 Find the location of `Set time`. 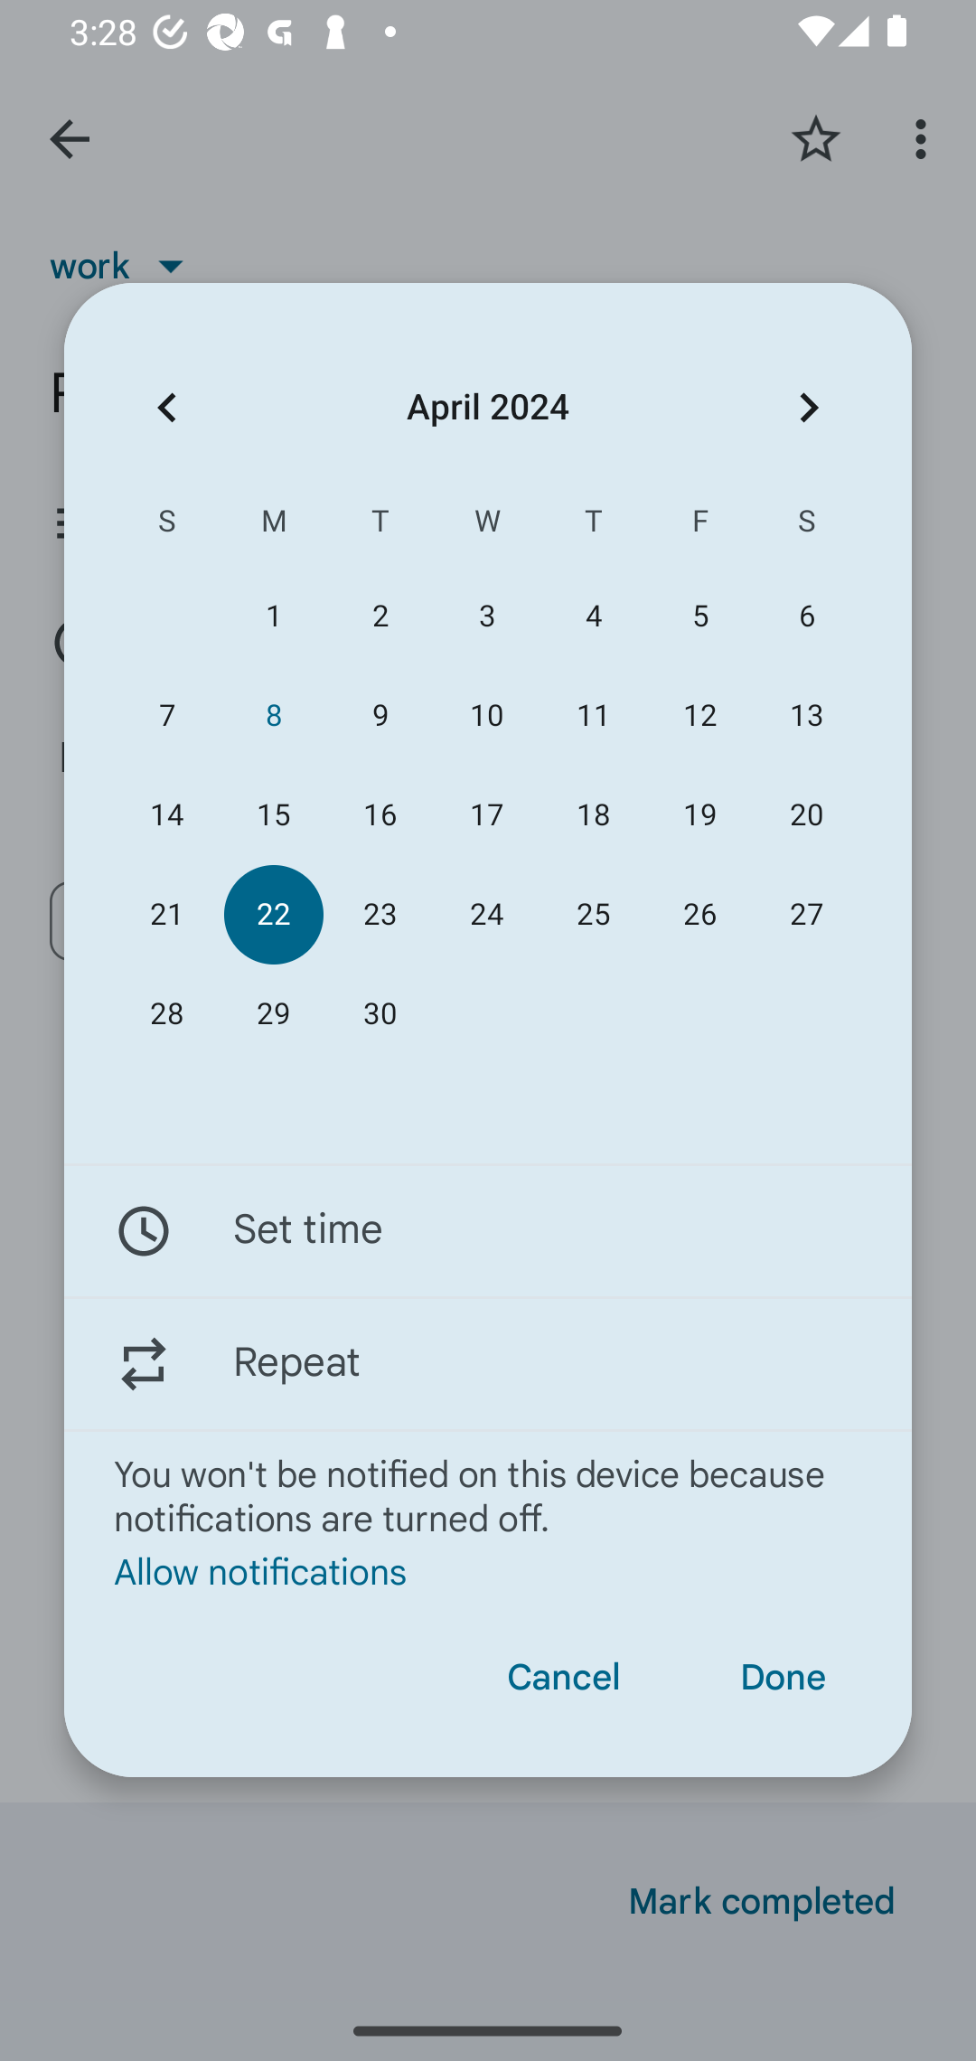

Set time is located at coordinates (488, 1231).